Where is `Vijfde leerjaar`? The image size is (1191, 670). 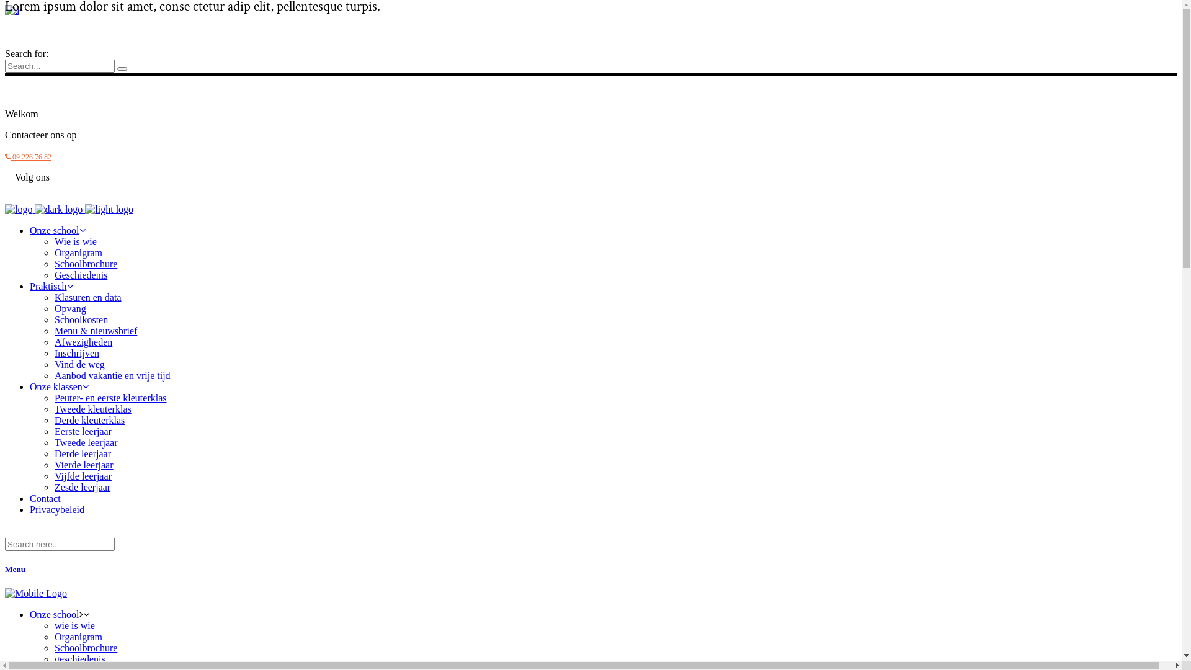
Vijfde leerjaar is located at coordinates (83, 476).